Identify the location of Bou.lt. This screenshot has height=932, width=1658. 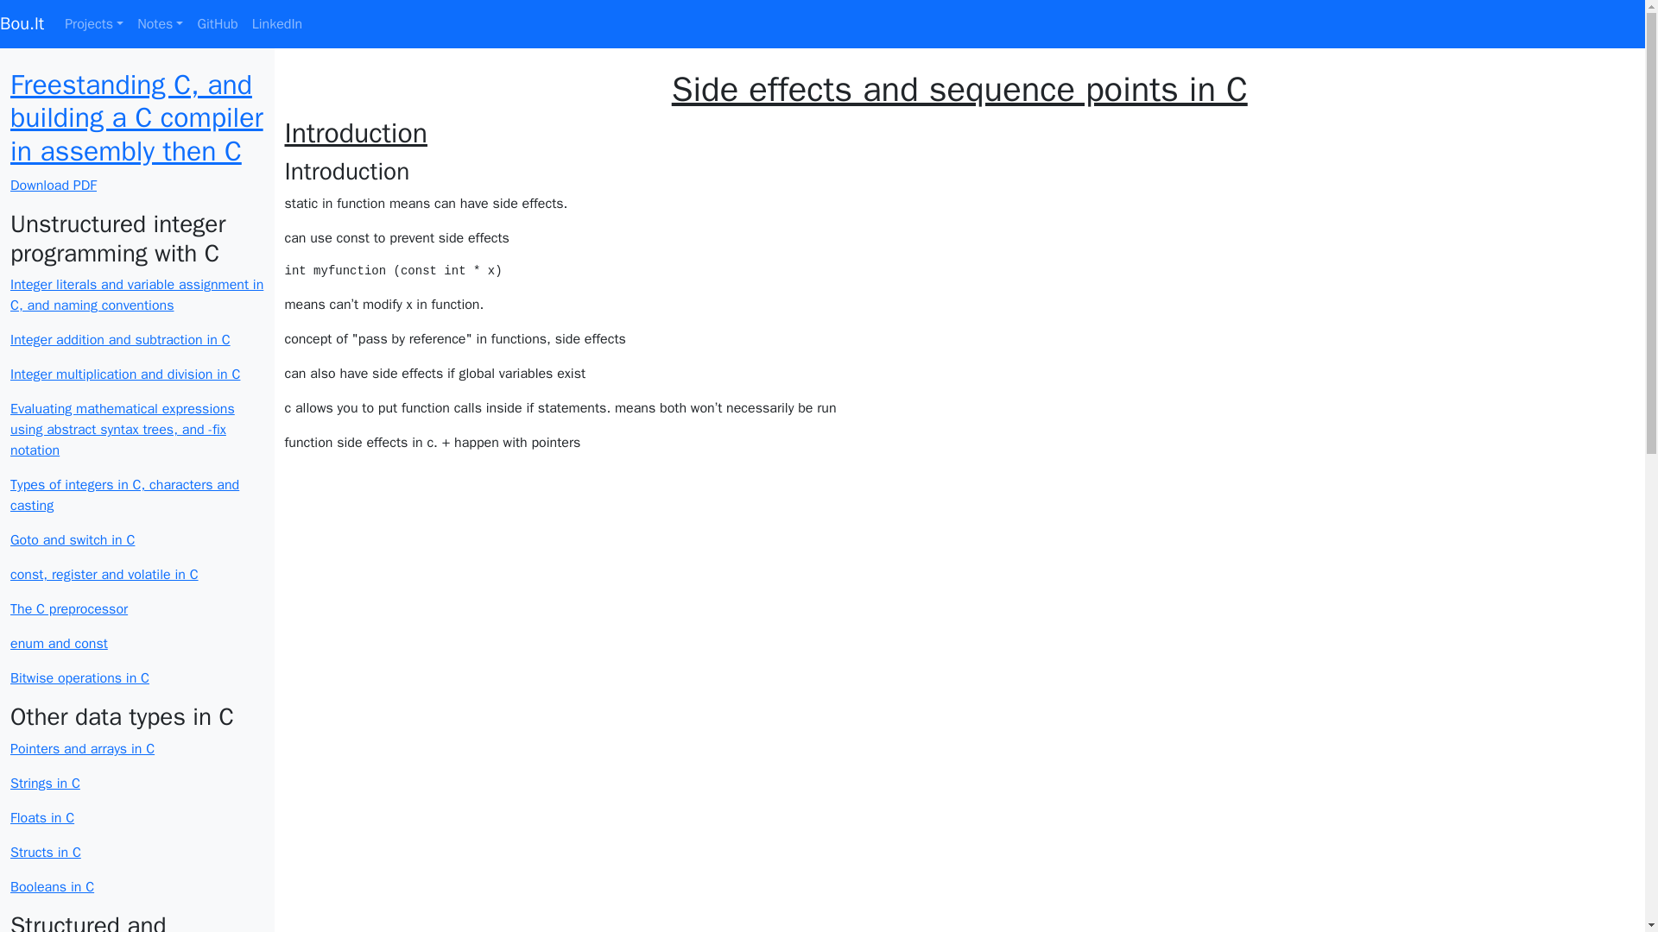
(22, 23).